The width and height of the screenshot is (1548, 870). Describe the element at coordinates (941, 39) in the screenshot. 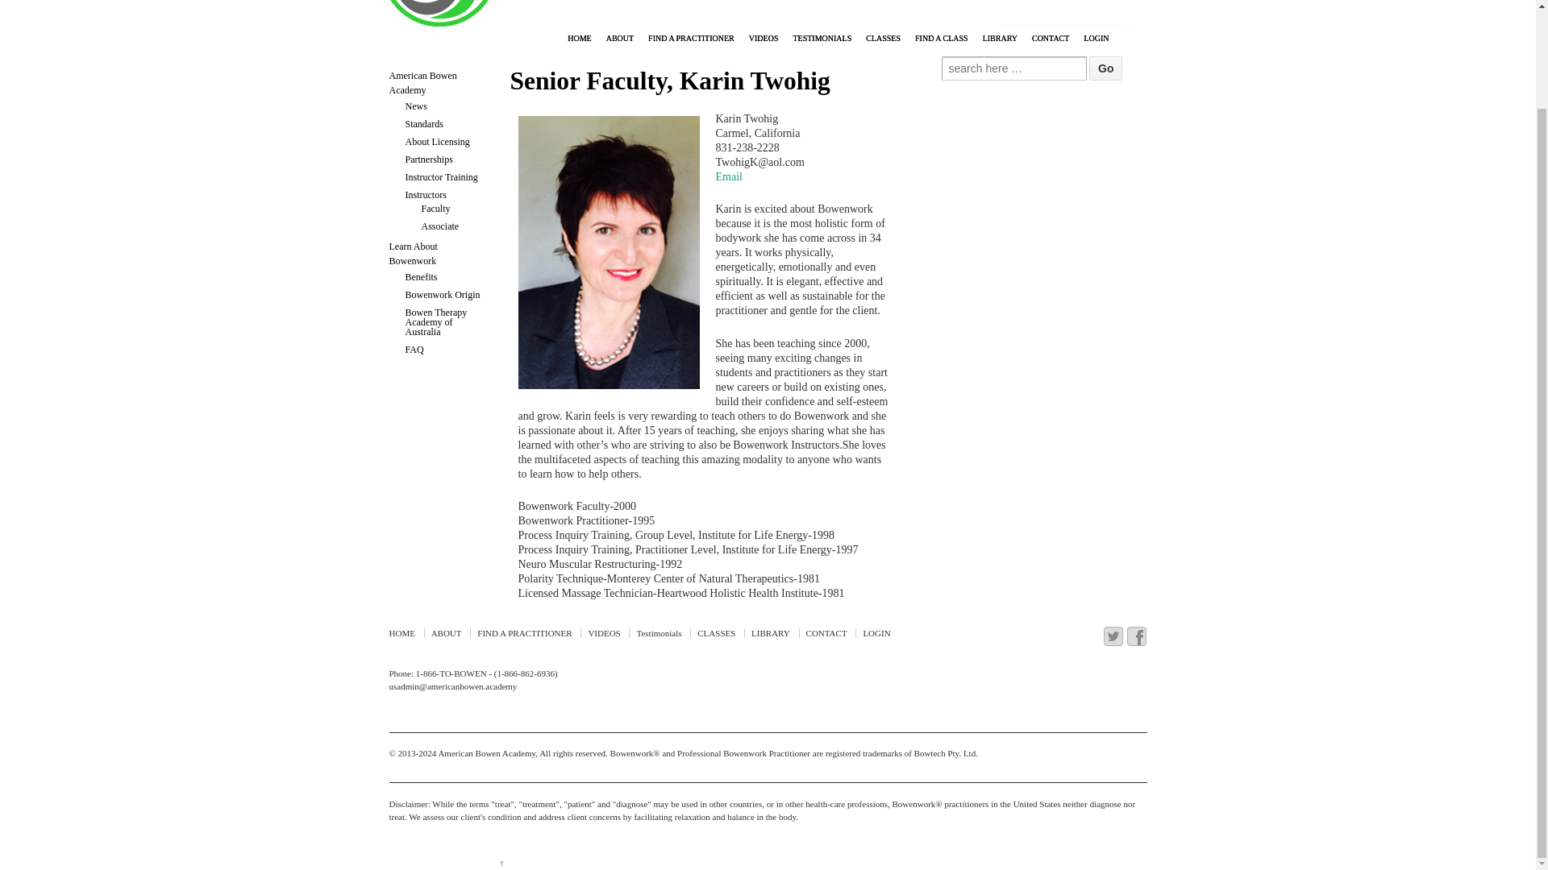

I see `FIND A CLASS` at that location.